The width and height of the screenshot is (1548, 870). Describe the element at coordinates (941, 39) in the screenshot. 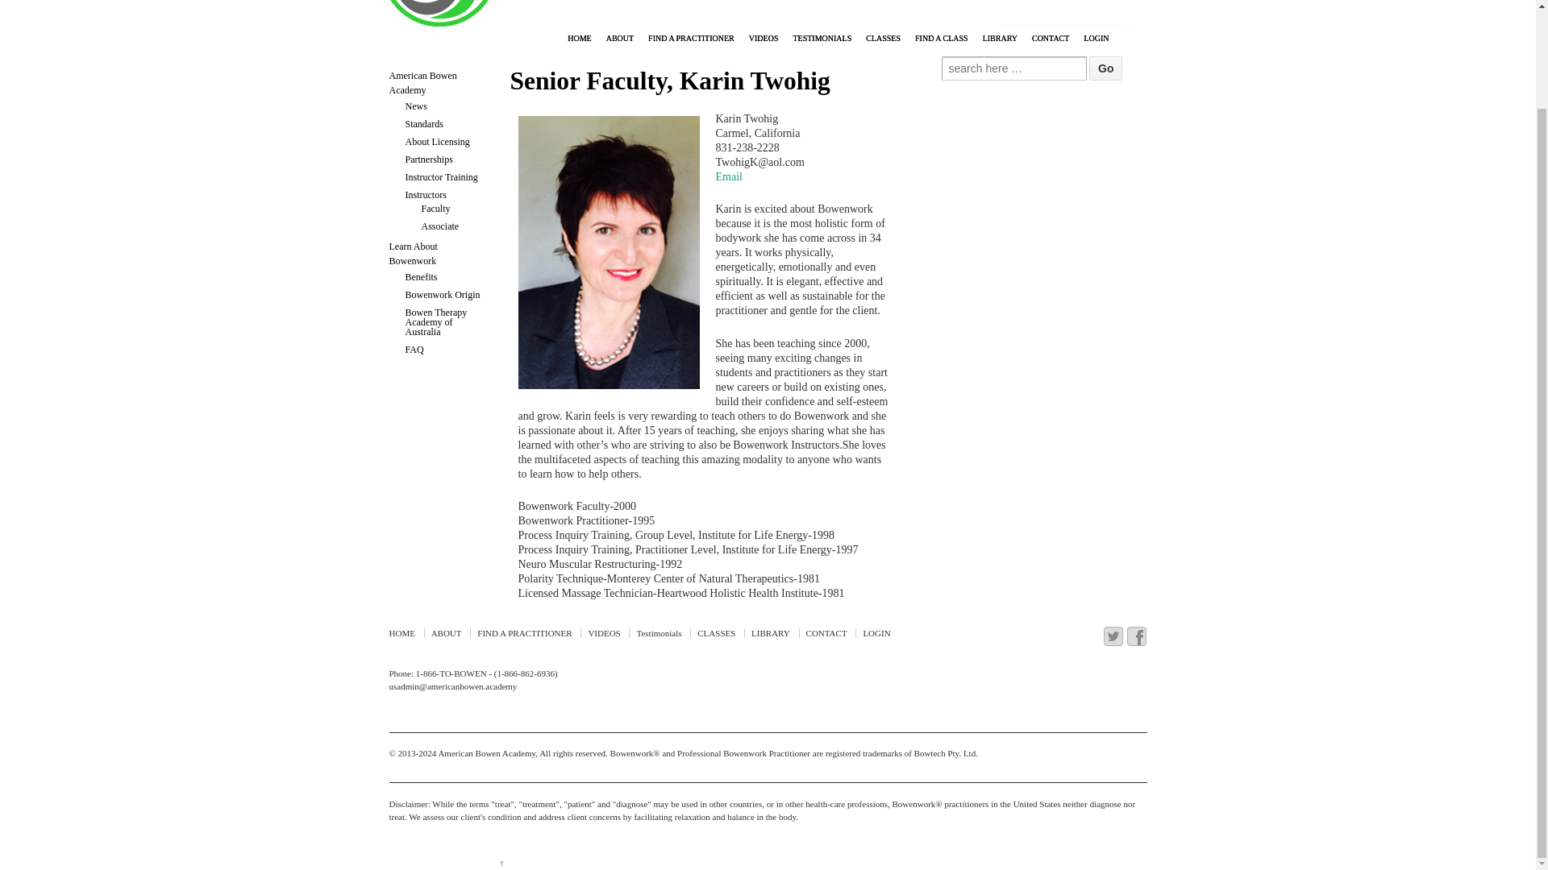

I see `FIND A CLASS` at that location.